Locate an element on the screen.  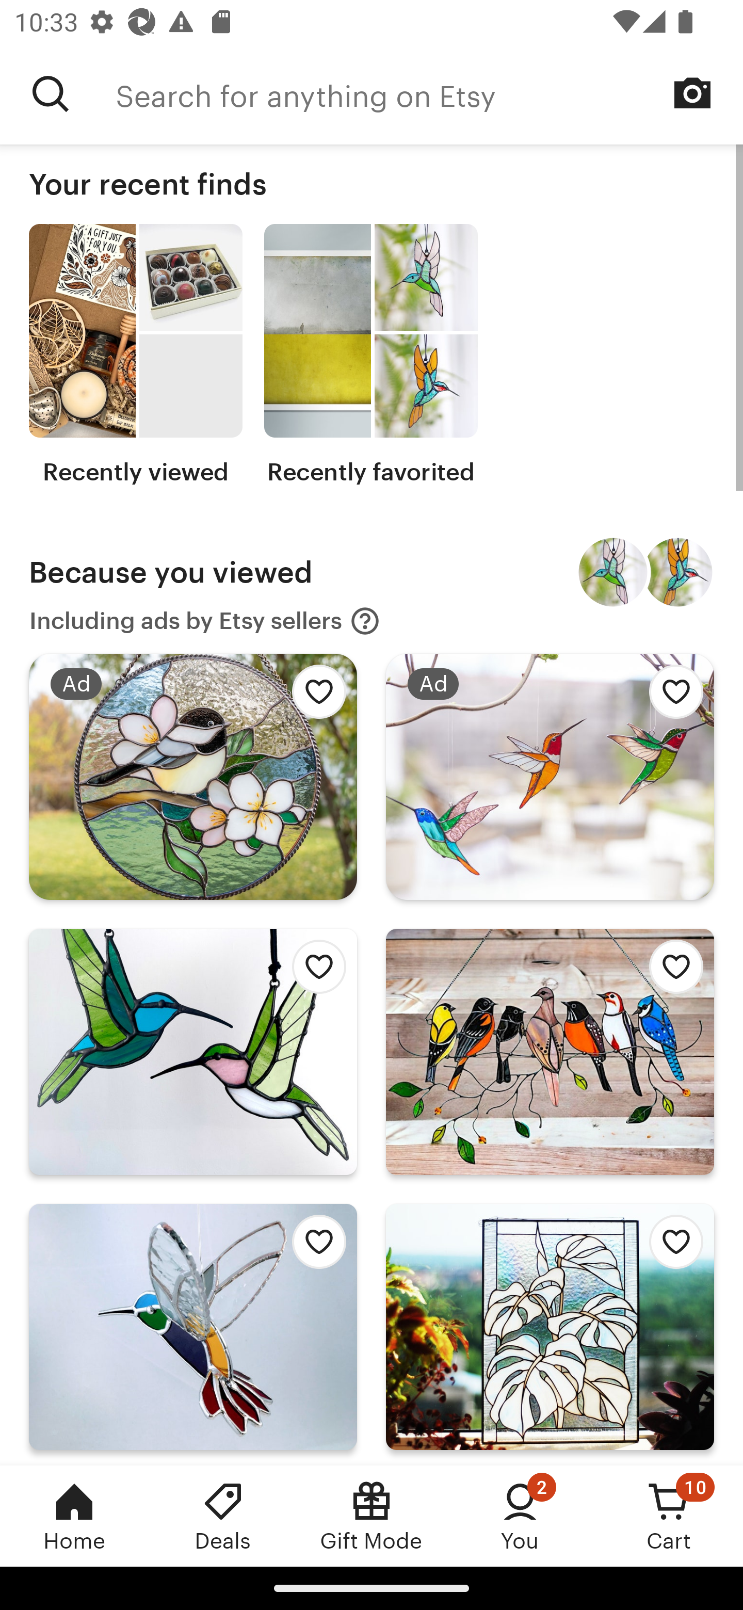
Search by image is located at coordinates (692, 93).